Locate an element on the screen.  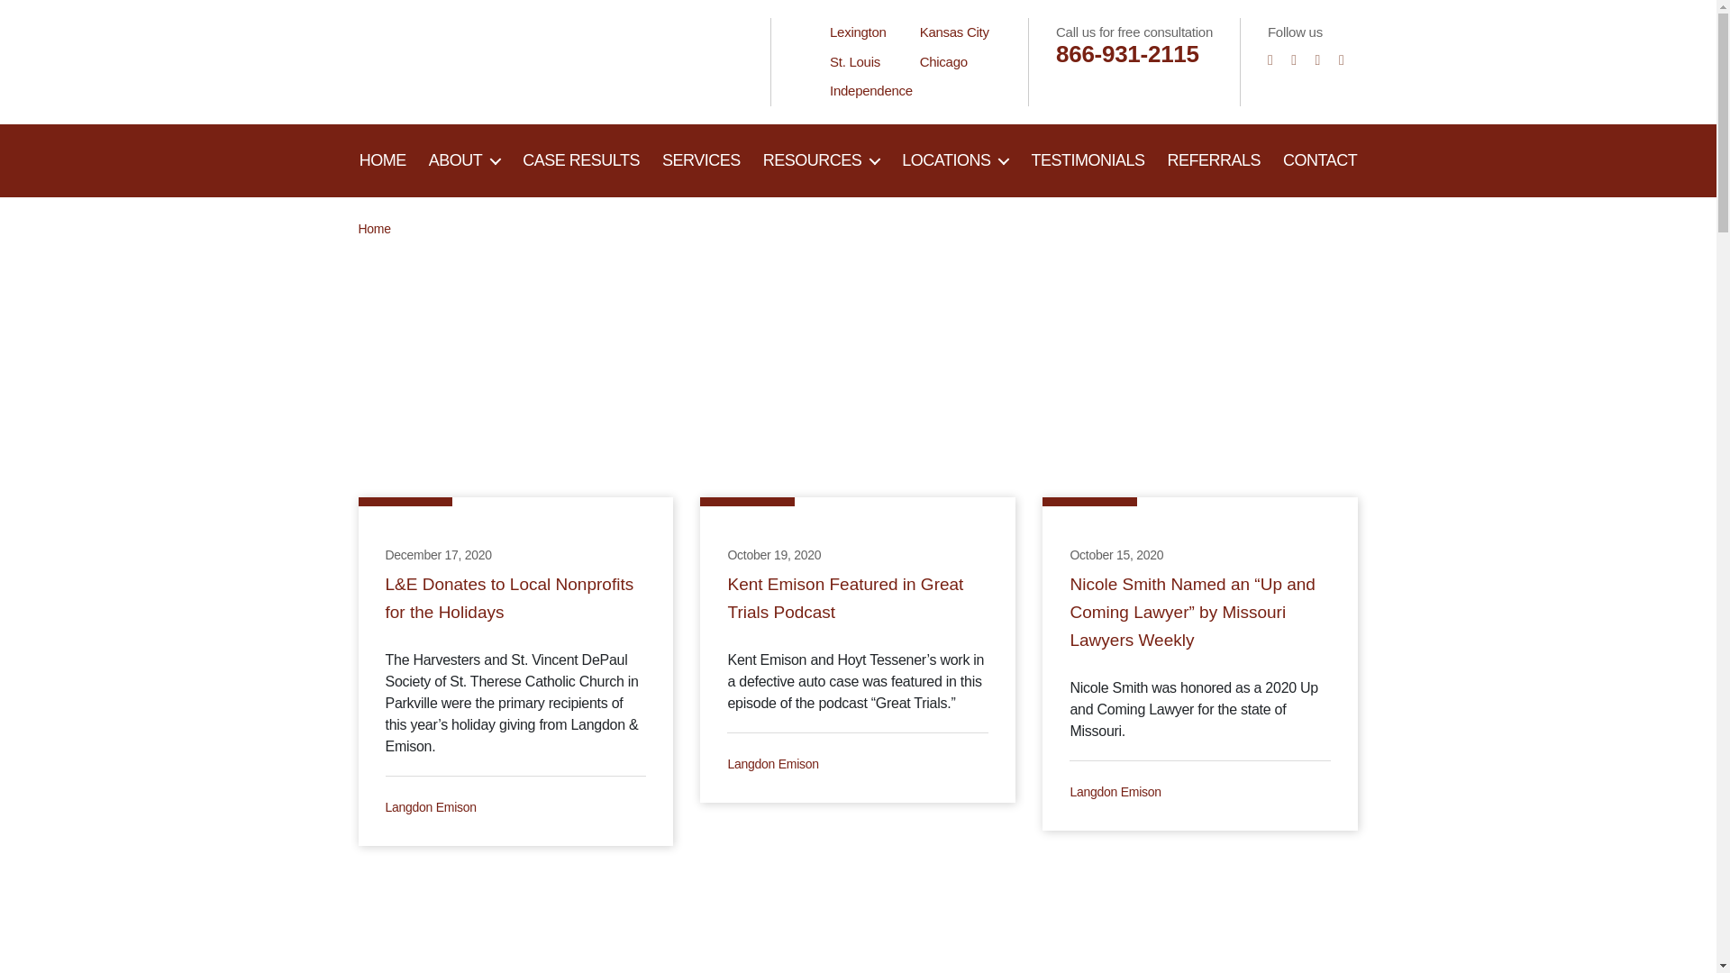
Case Results is located at coordinates (580, 161).